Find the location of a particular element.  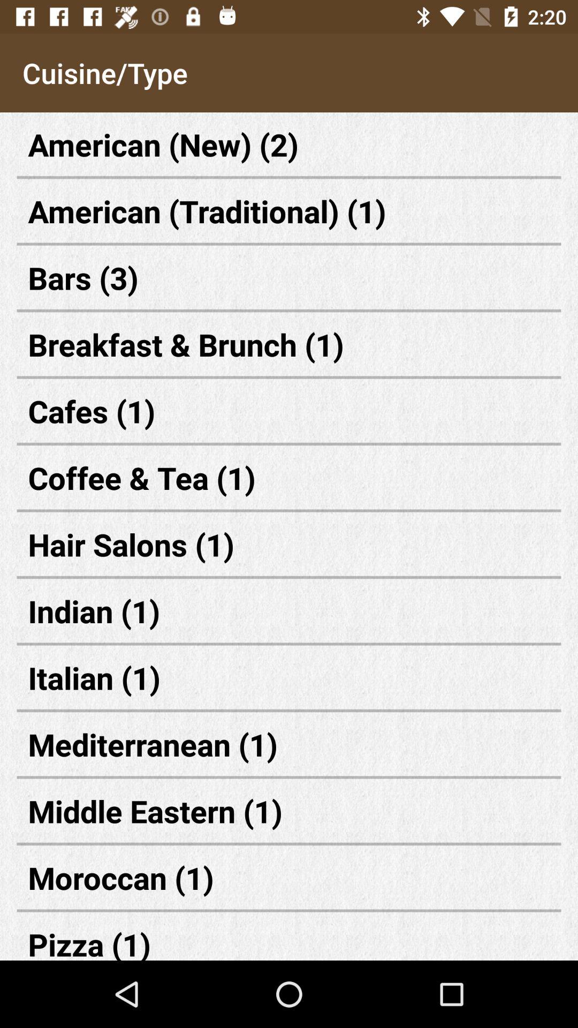

select the option breakfast and brunch is located at coordinates (289, 344).